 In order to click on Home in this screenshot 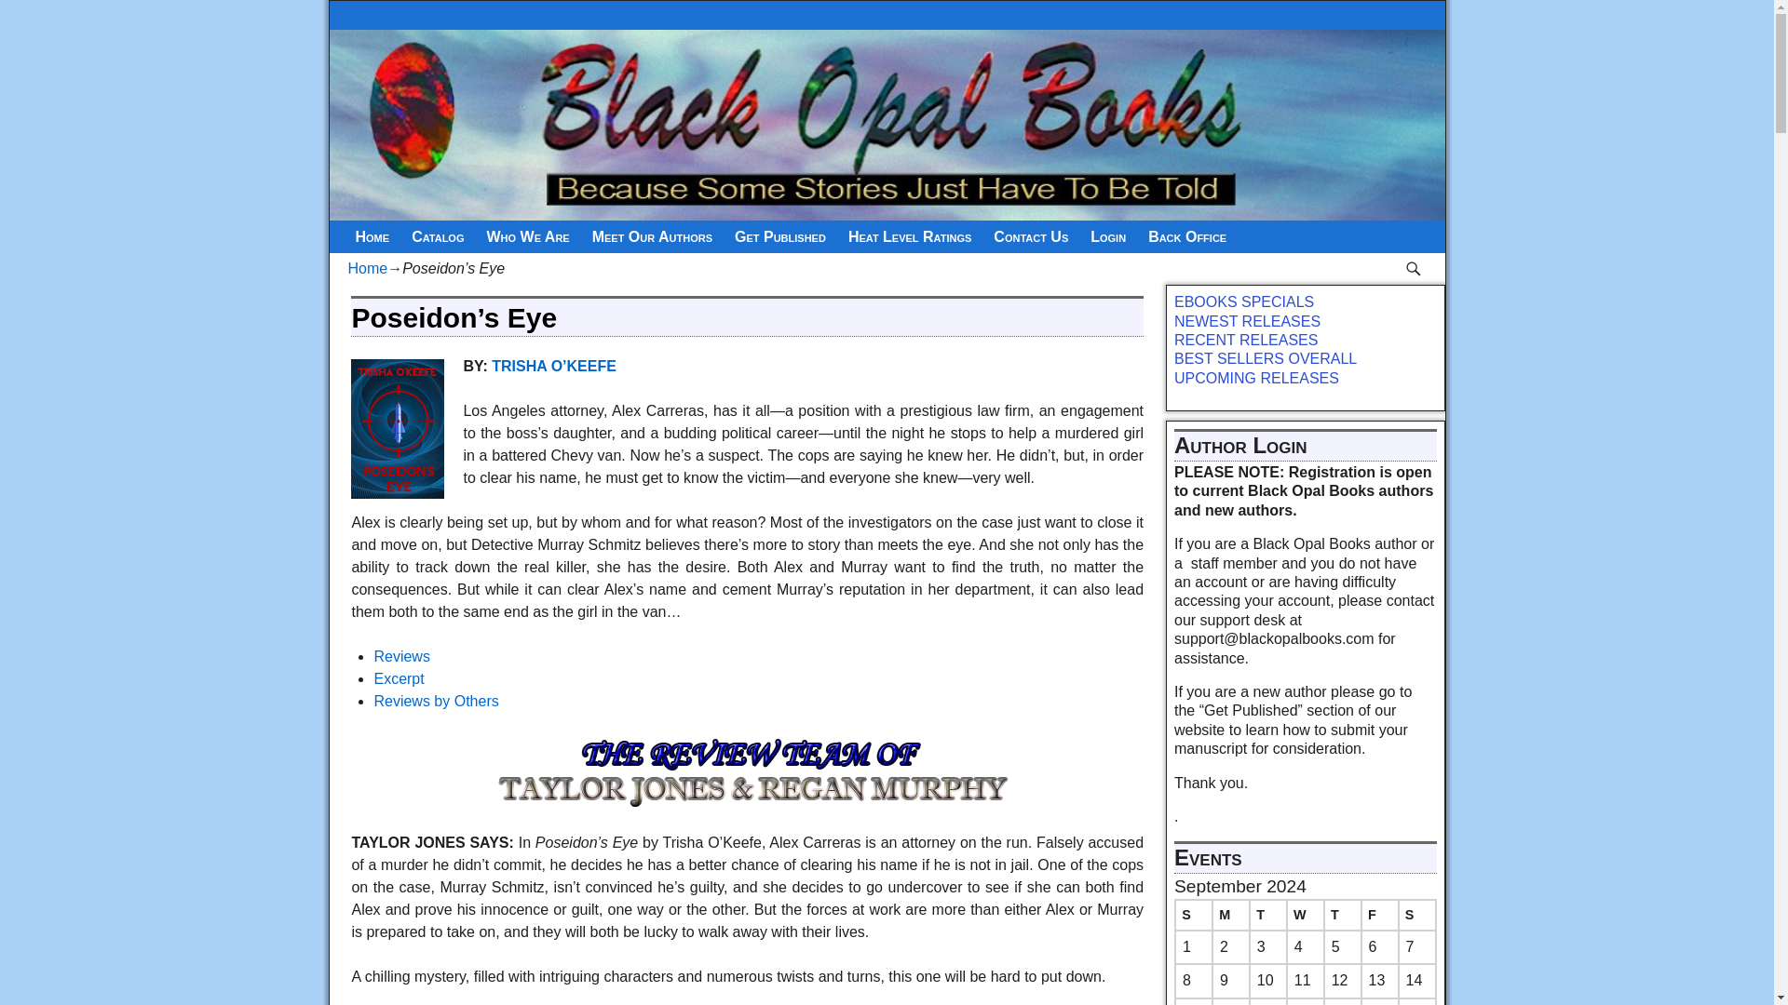, I will do `click(368, 268)`.